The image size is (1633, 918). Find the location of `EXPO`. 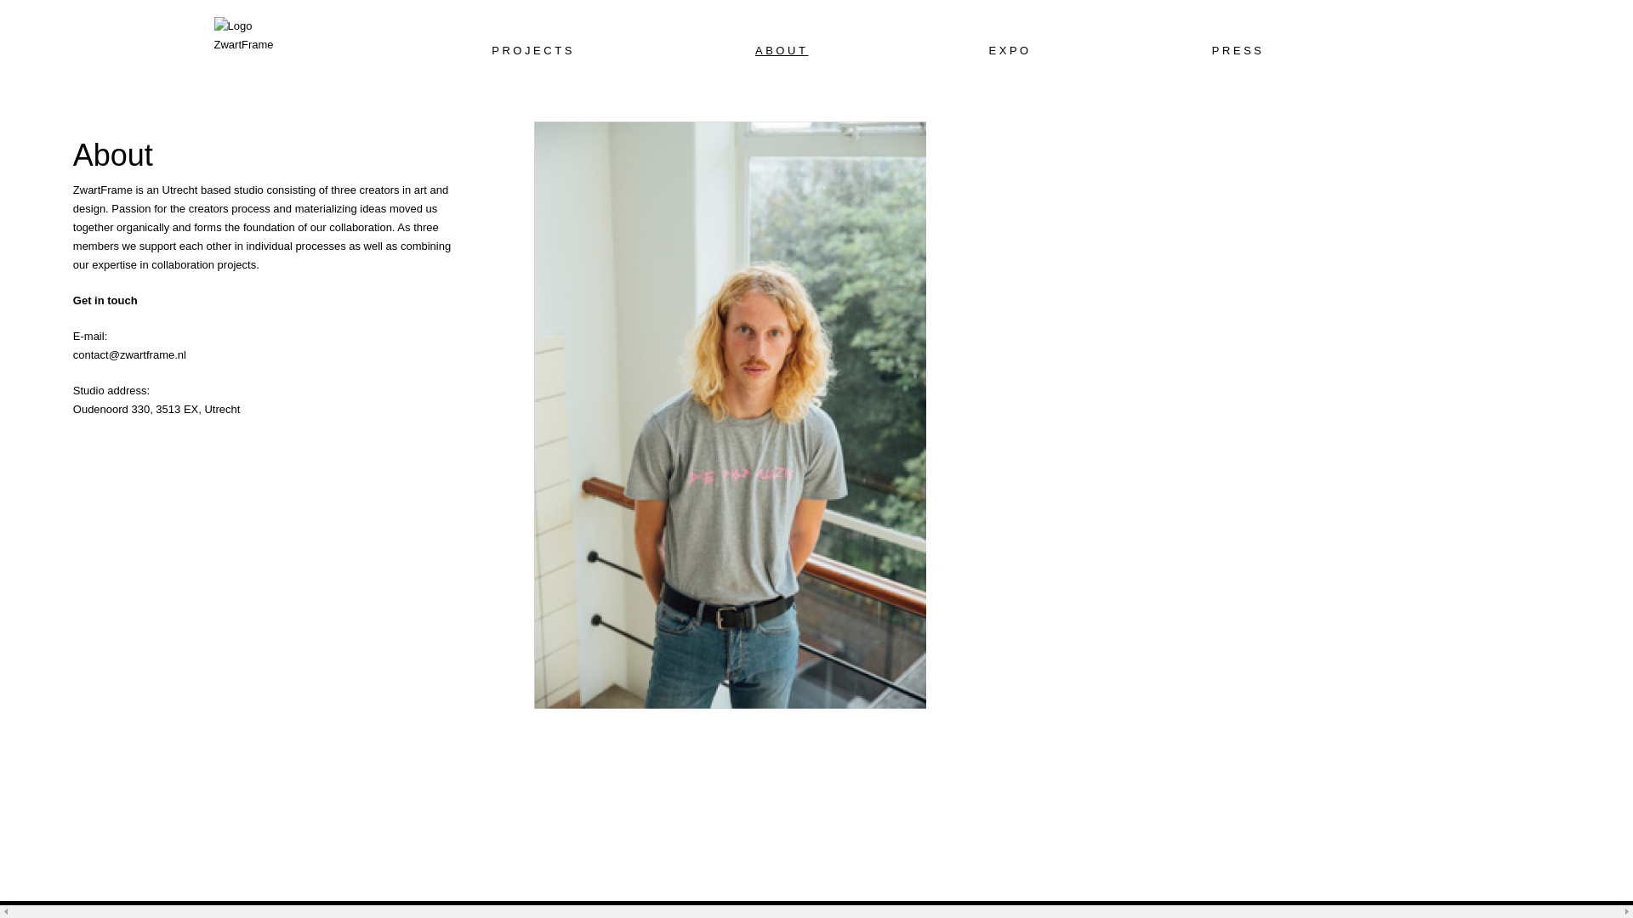

EXPO is located at coordinates (1002, 51).